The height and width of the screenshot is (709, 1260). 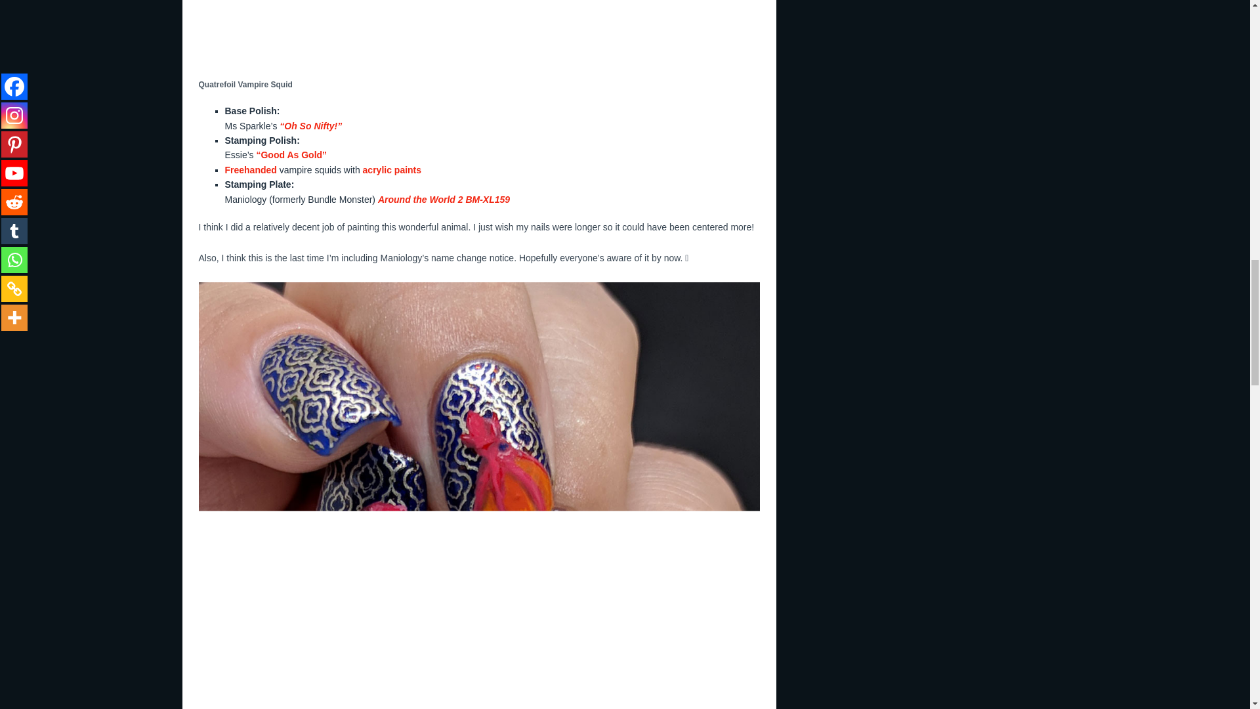 What do you see at coordinates (444, 200) in the screenshot?
I see `Around the World 2 BM-XL159` at bounding box center [444, 200].